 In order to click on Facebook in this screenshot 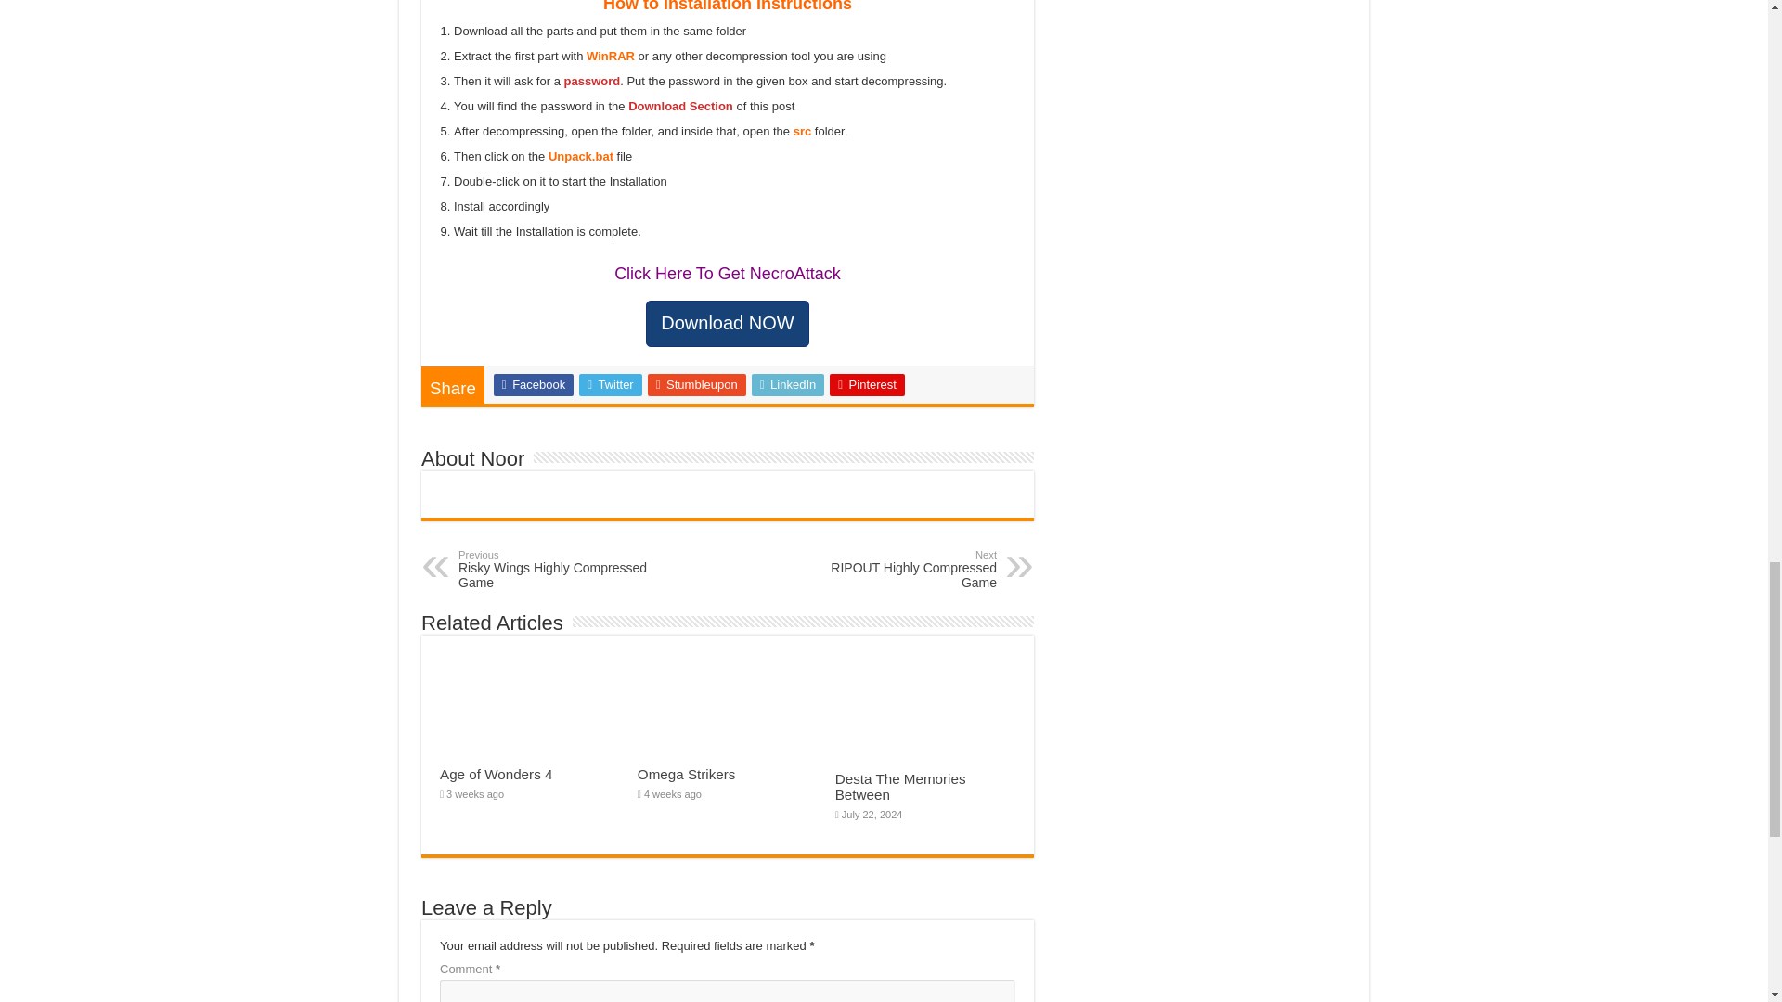, I will do `click(533, 384)`.